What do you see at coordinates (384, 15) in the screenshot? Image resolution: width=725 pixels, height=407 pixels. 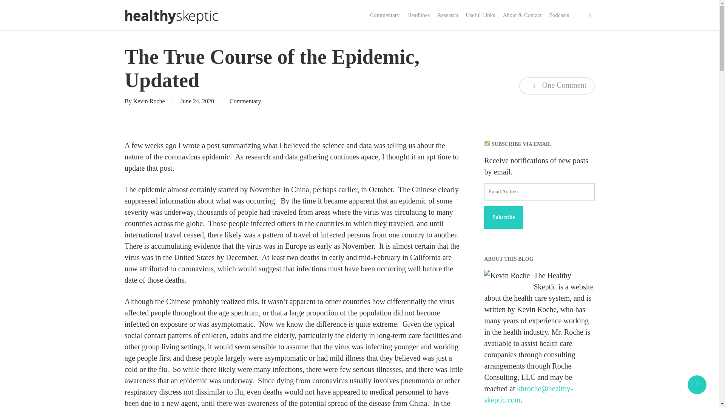 I see `Commentary` at bounding box center [384, 15].